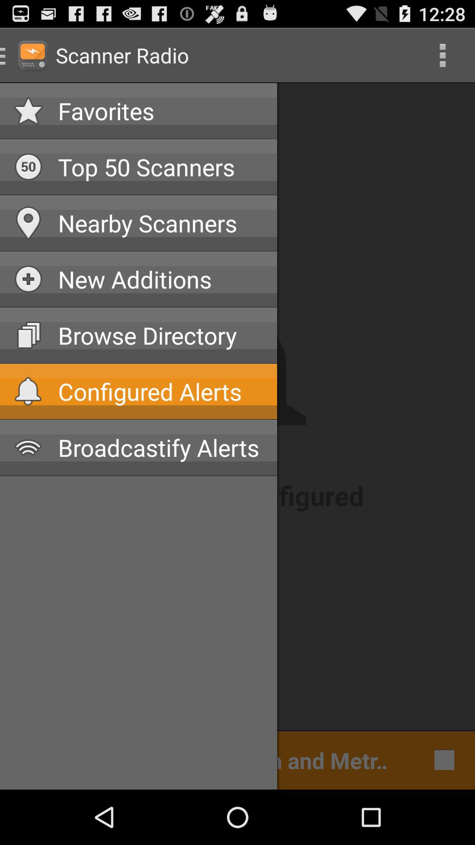  I want to click on select the plus symbol, so click(29, 279).